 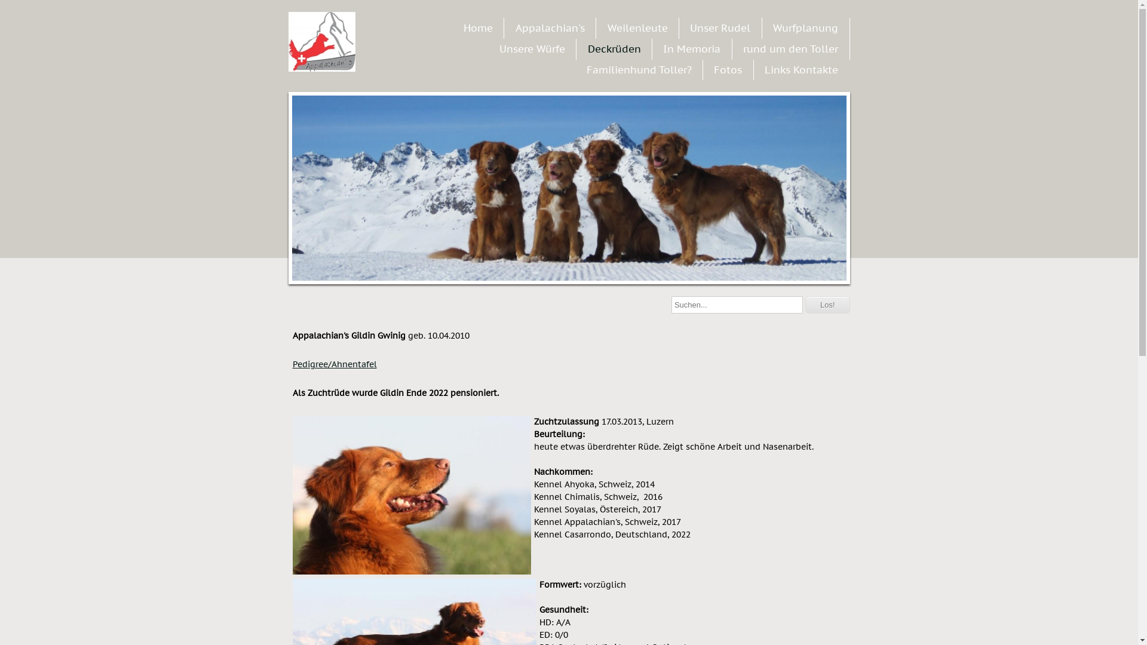 What do you see at coordinates (805, 28) in the screenshot?
I see `Wurfplanung` at bounding box center [805, 28].